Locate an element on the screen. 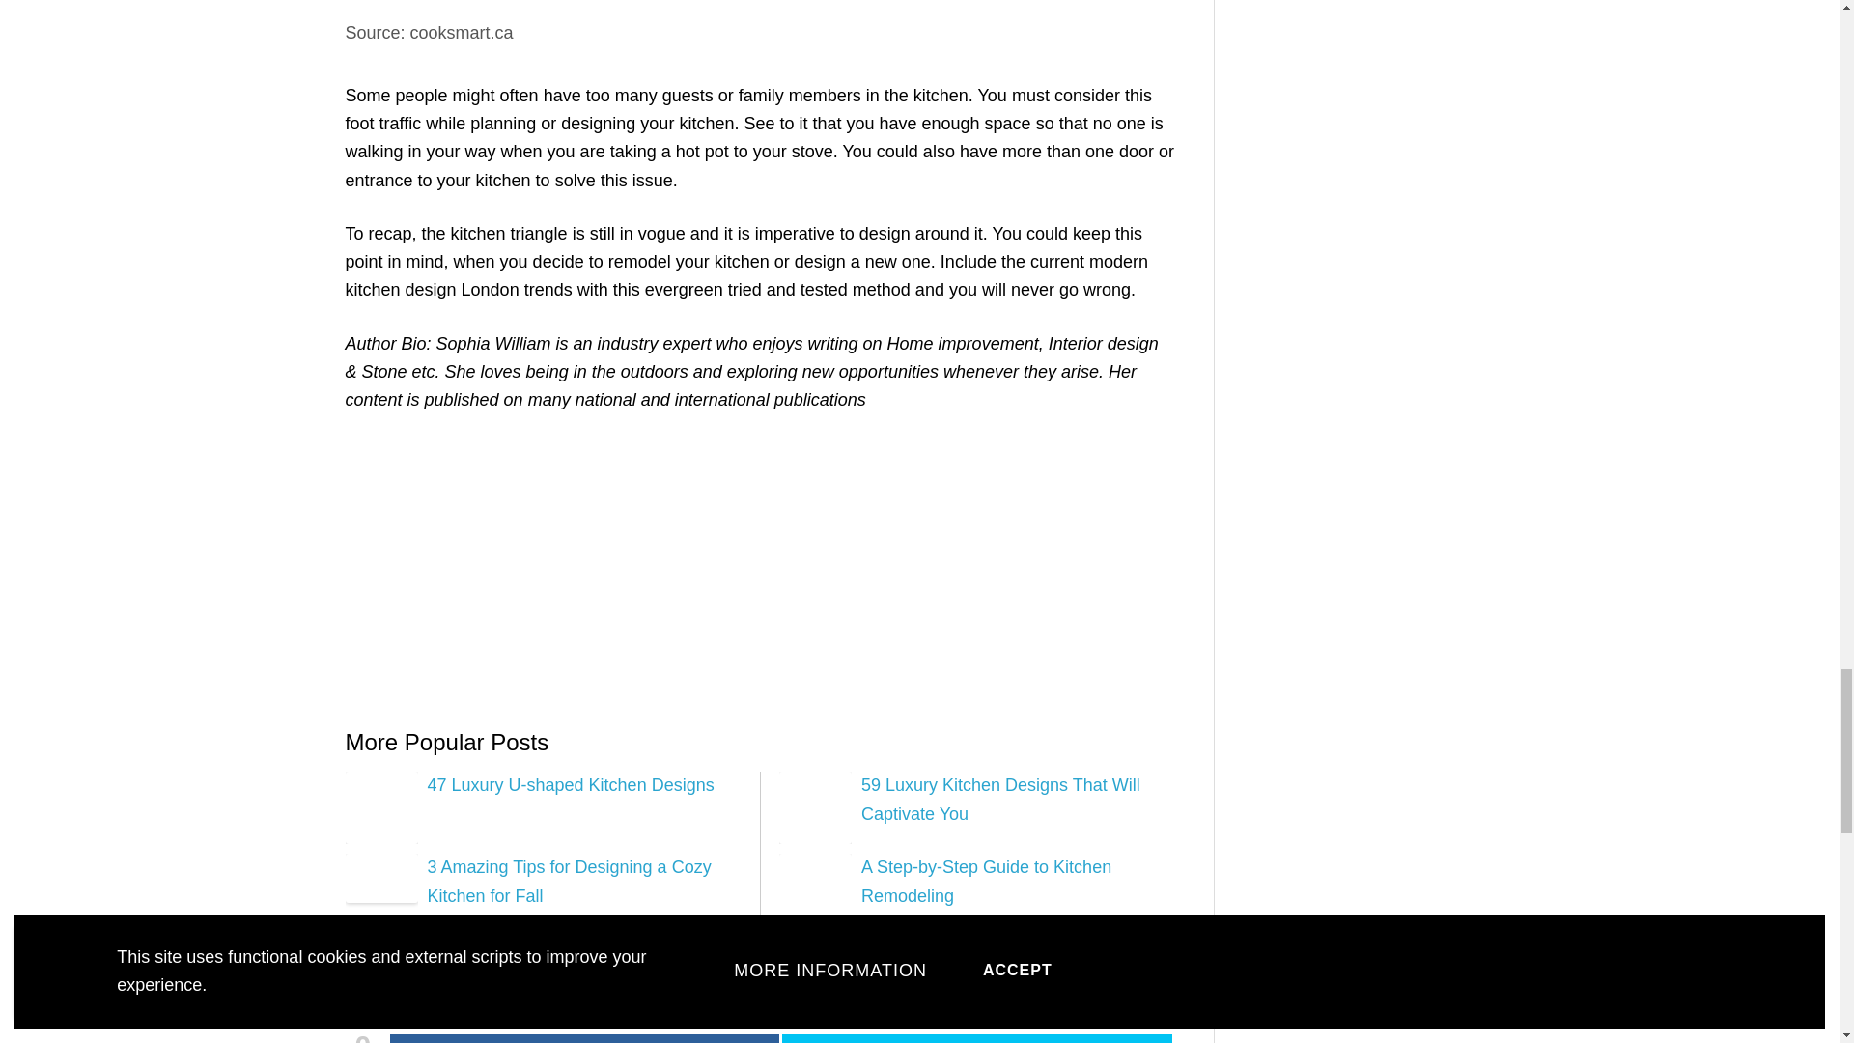  47 Luxury U-shaped Kitchen Designs is located at coordinates (570, 784).